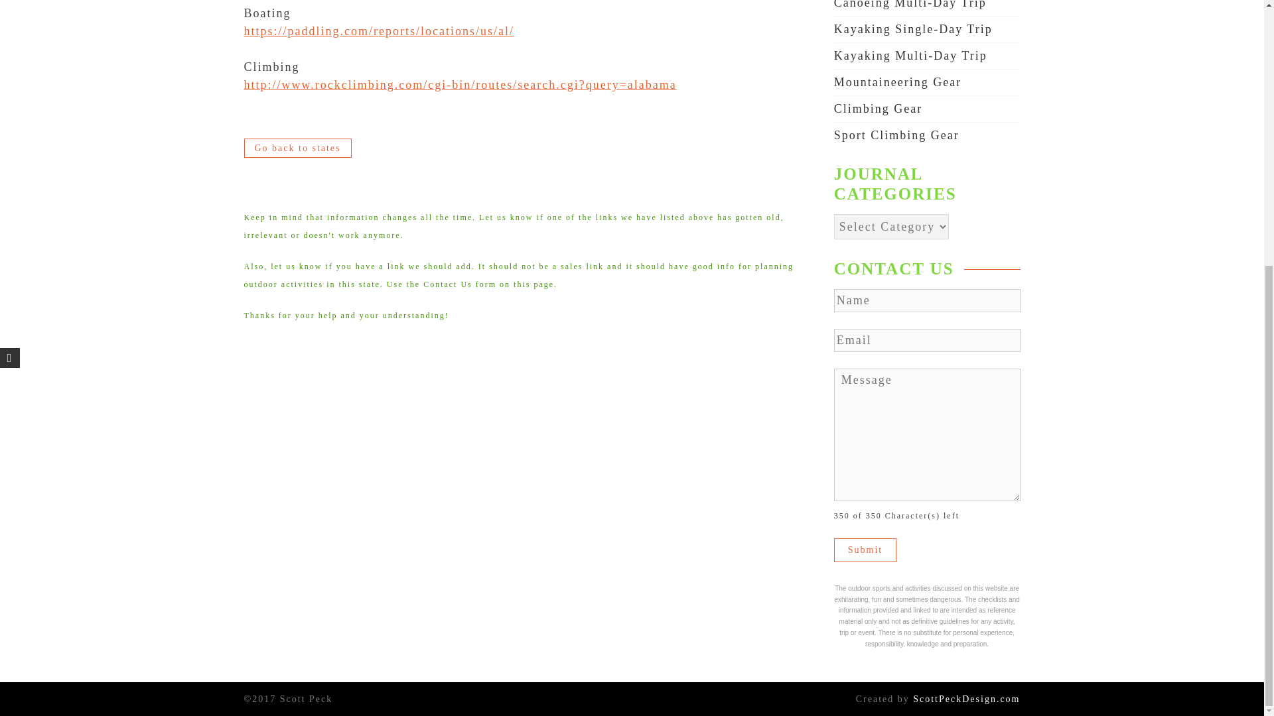 This screenshot has width=1274, height=716. Describe the element at coordinates (910, 56) in the screenshot. I see `Kayaking Multi-Day Trip` at that location.